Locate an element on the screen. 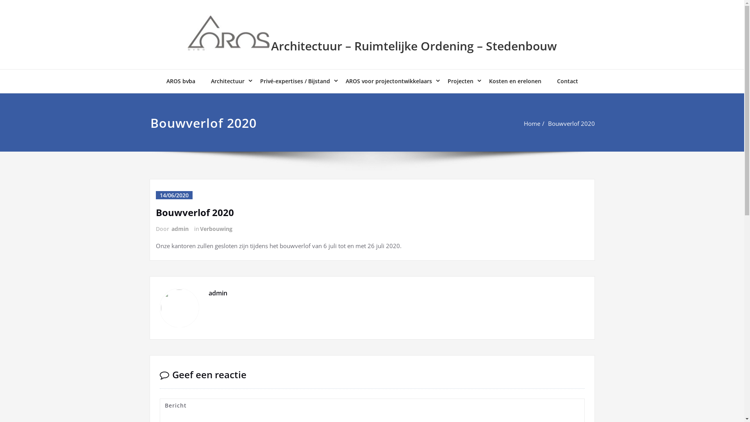 The width and height of the screenshot is (750, 422). 14/06/2020 is located at coordinates (173, 195).